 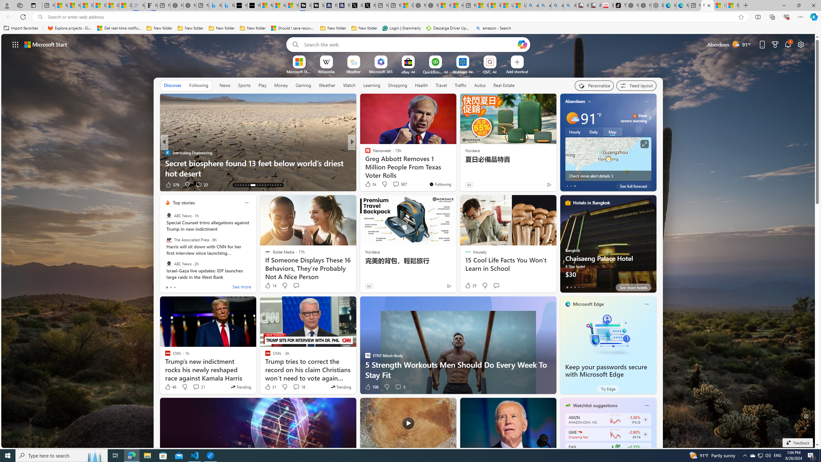 What do you see at coordinates (398, 387) in the screenshot?
I see `View comments 3 Comment` at bounding box center [398, 387].